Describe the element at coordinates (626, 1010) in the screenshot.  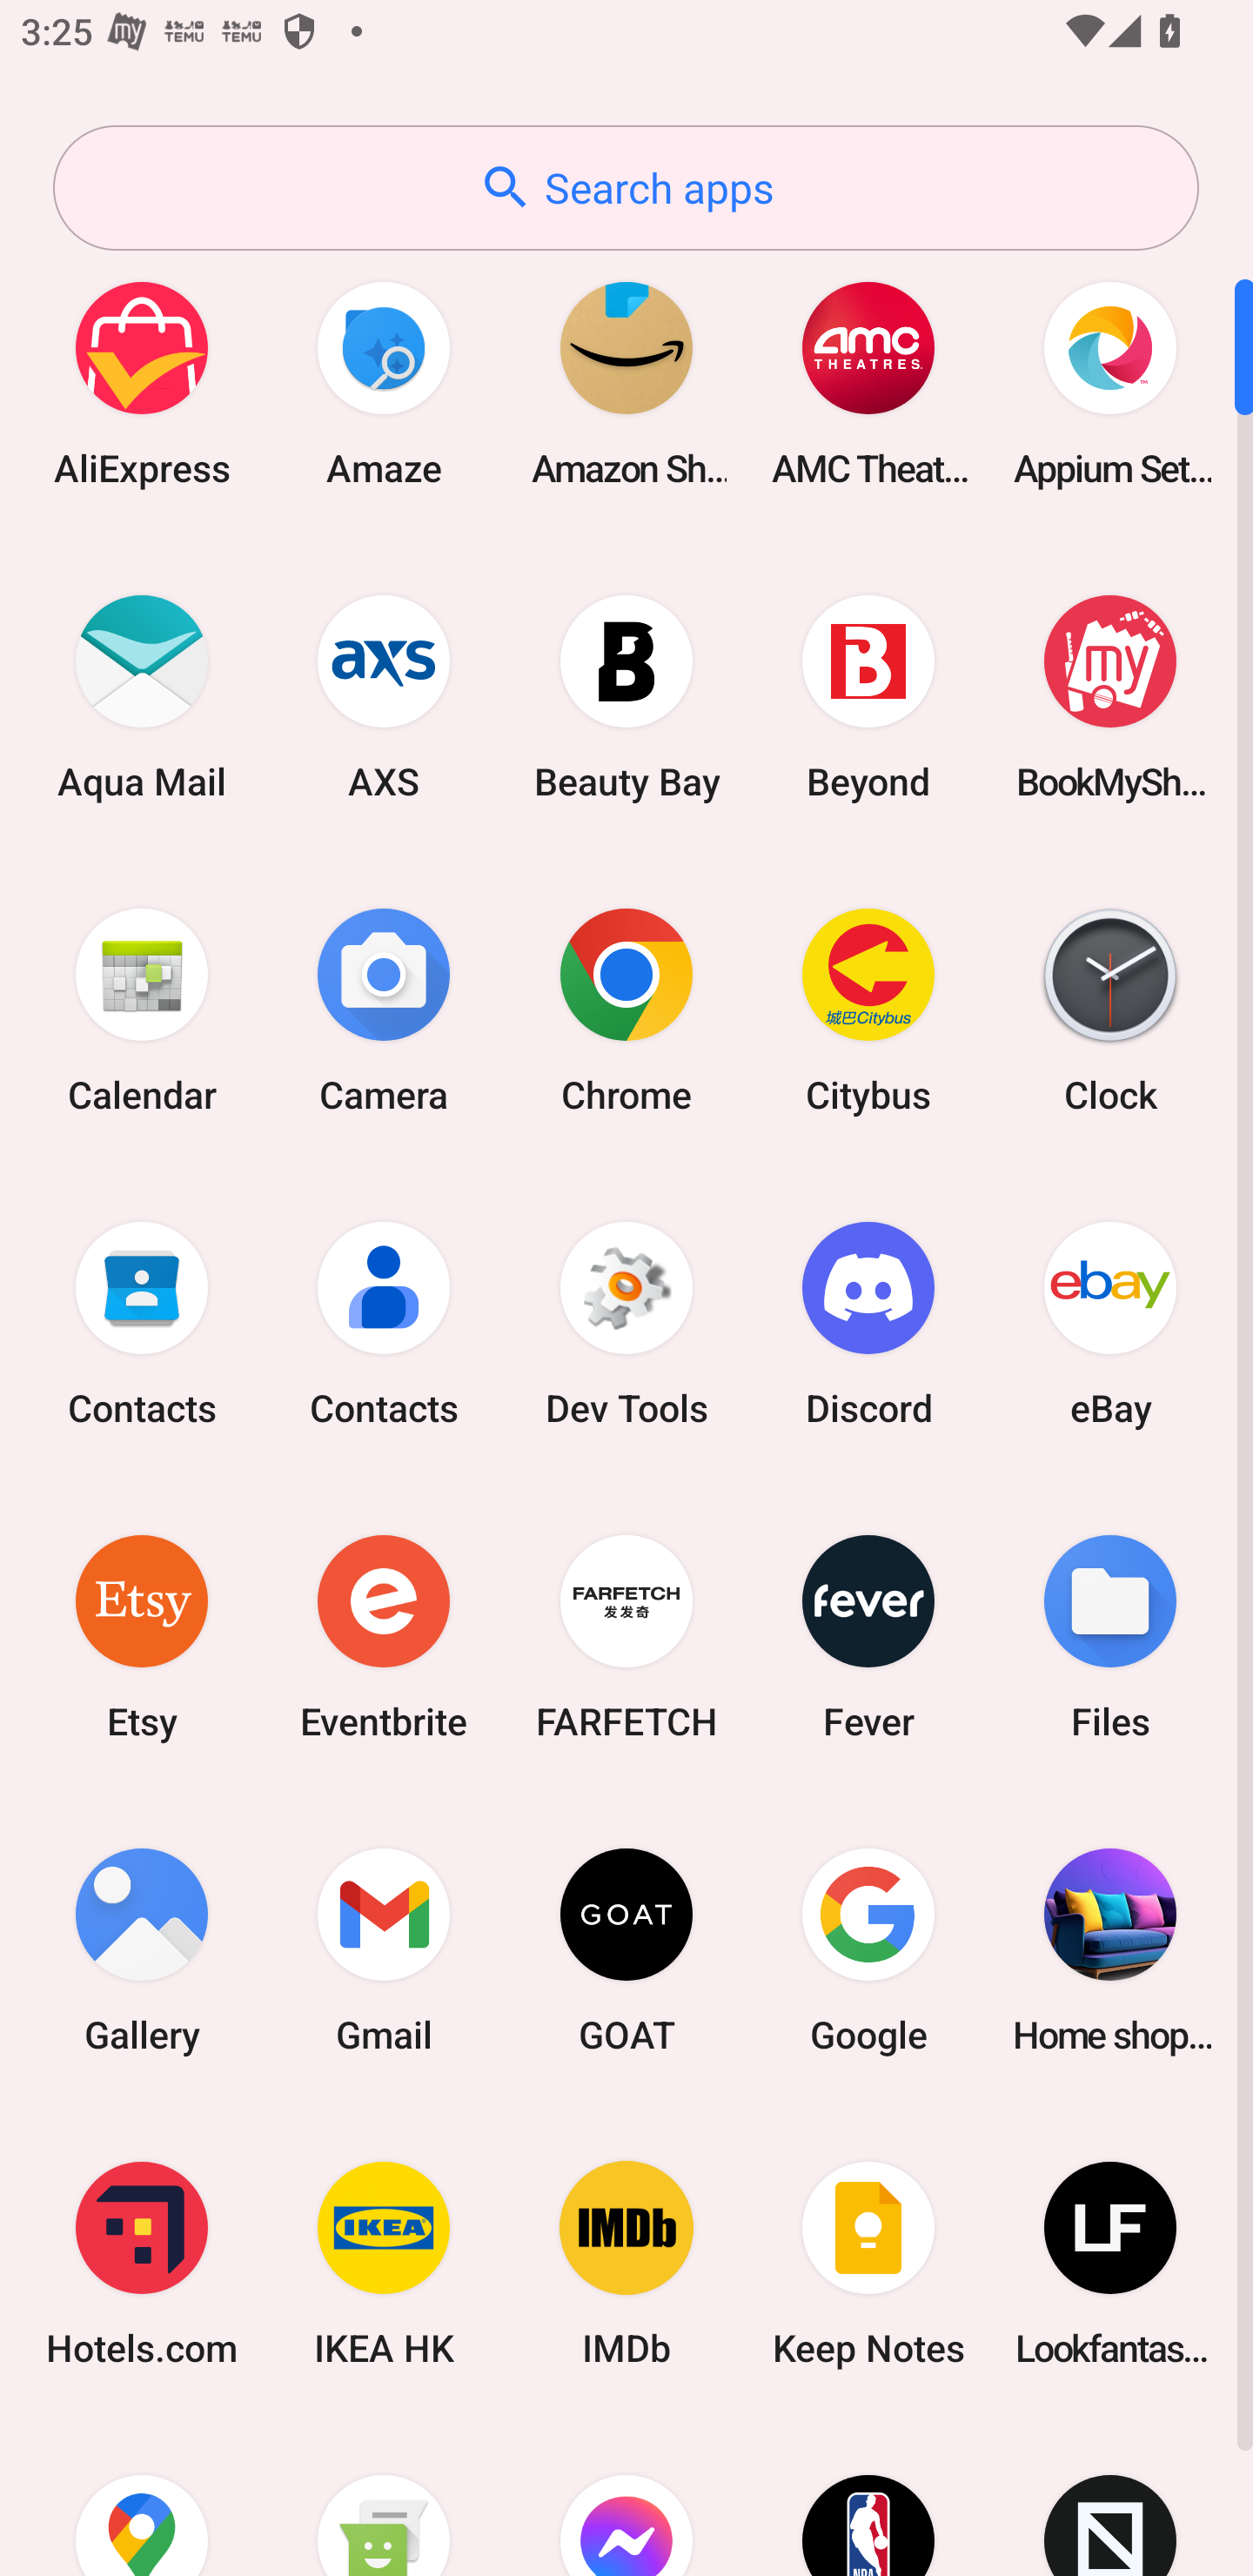
I see `Chrome` at that location.